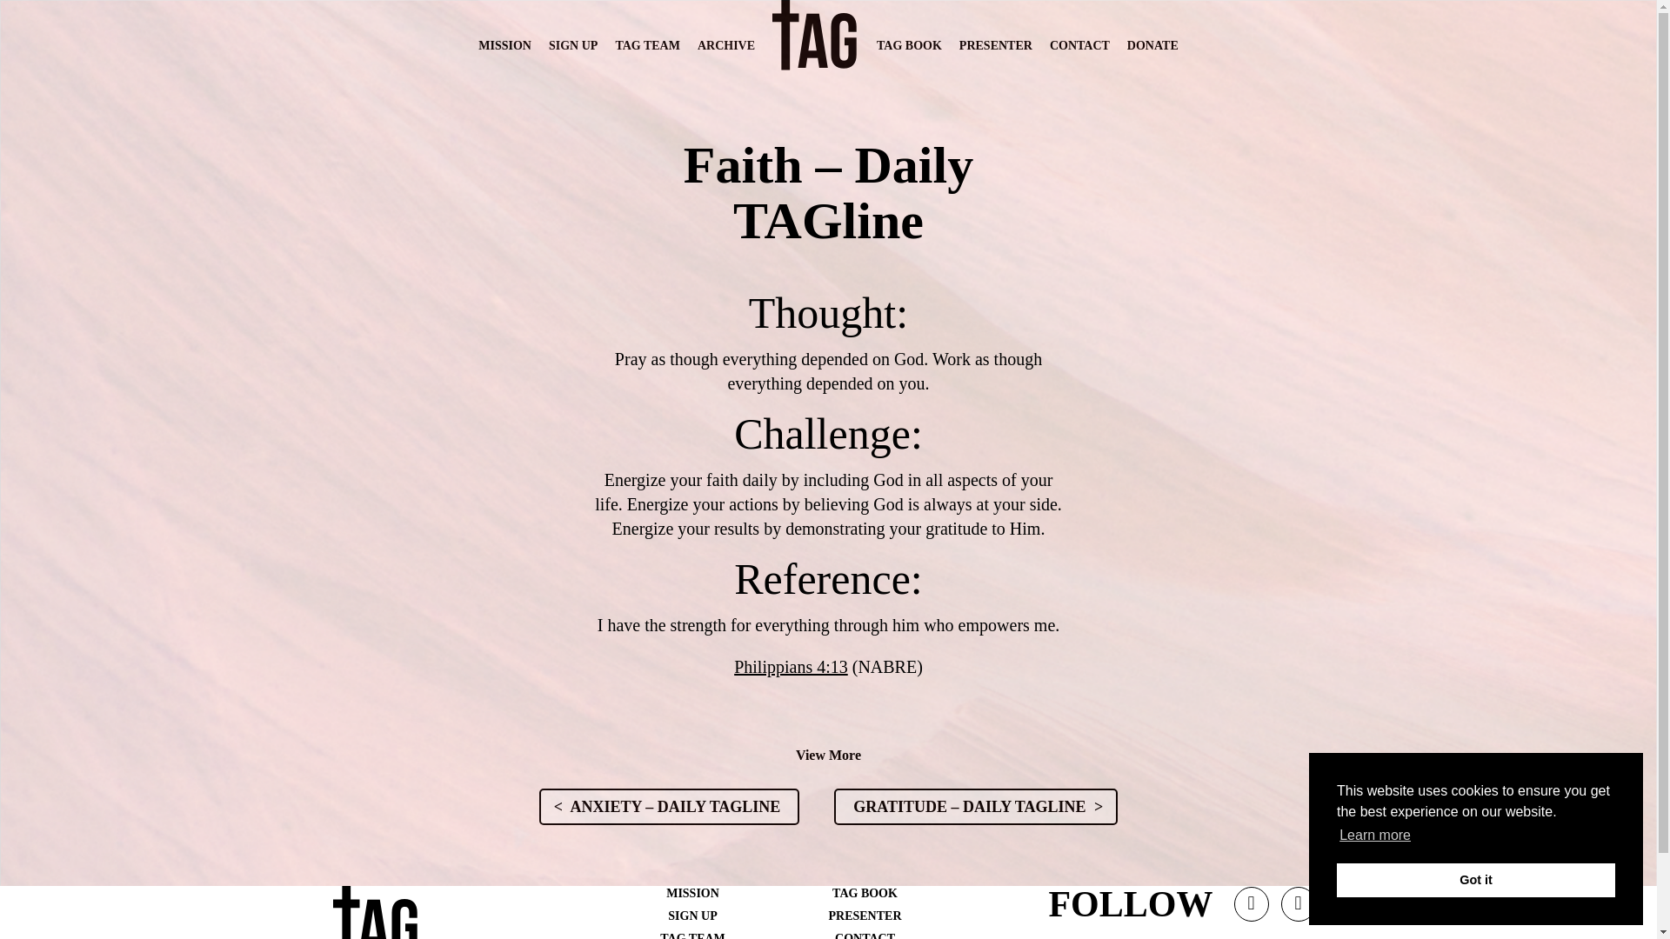 The height and width of the screenshot is (939, 1670). What do you see at coordinates (1475, 880) in the screenshot?
I see `Got it` at bounding box center [1475, 880].